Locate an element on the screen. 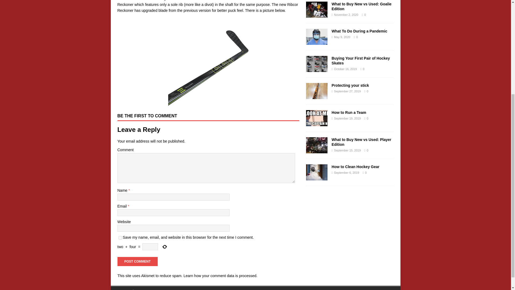  What To Do During a Pandemic is located at coordinates (359, 31).